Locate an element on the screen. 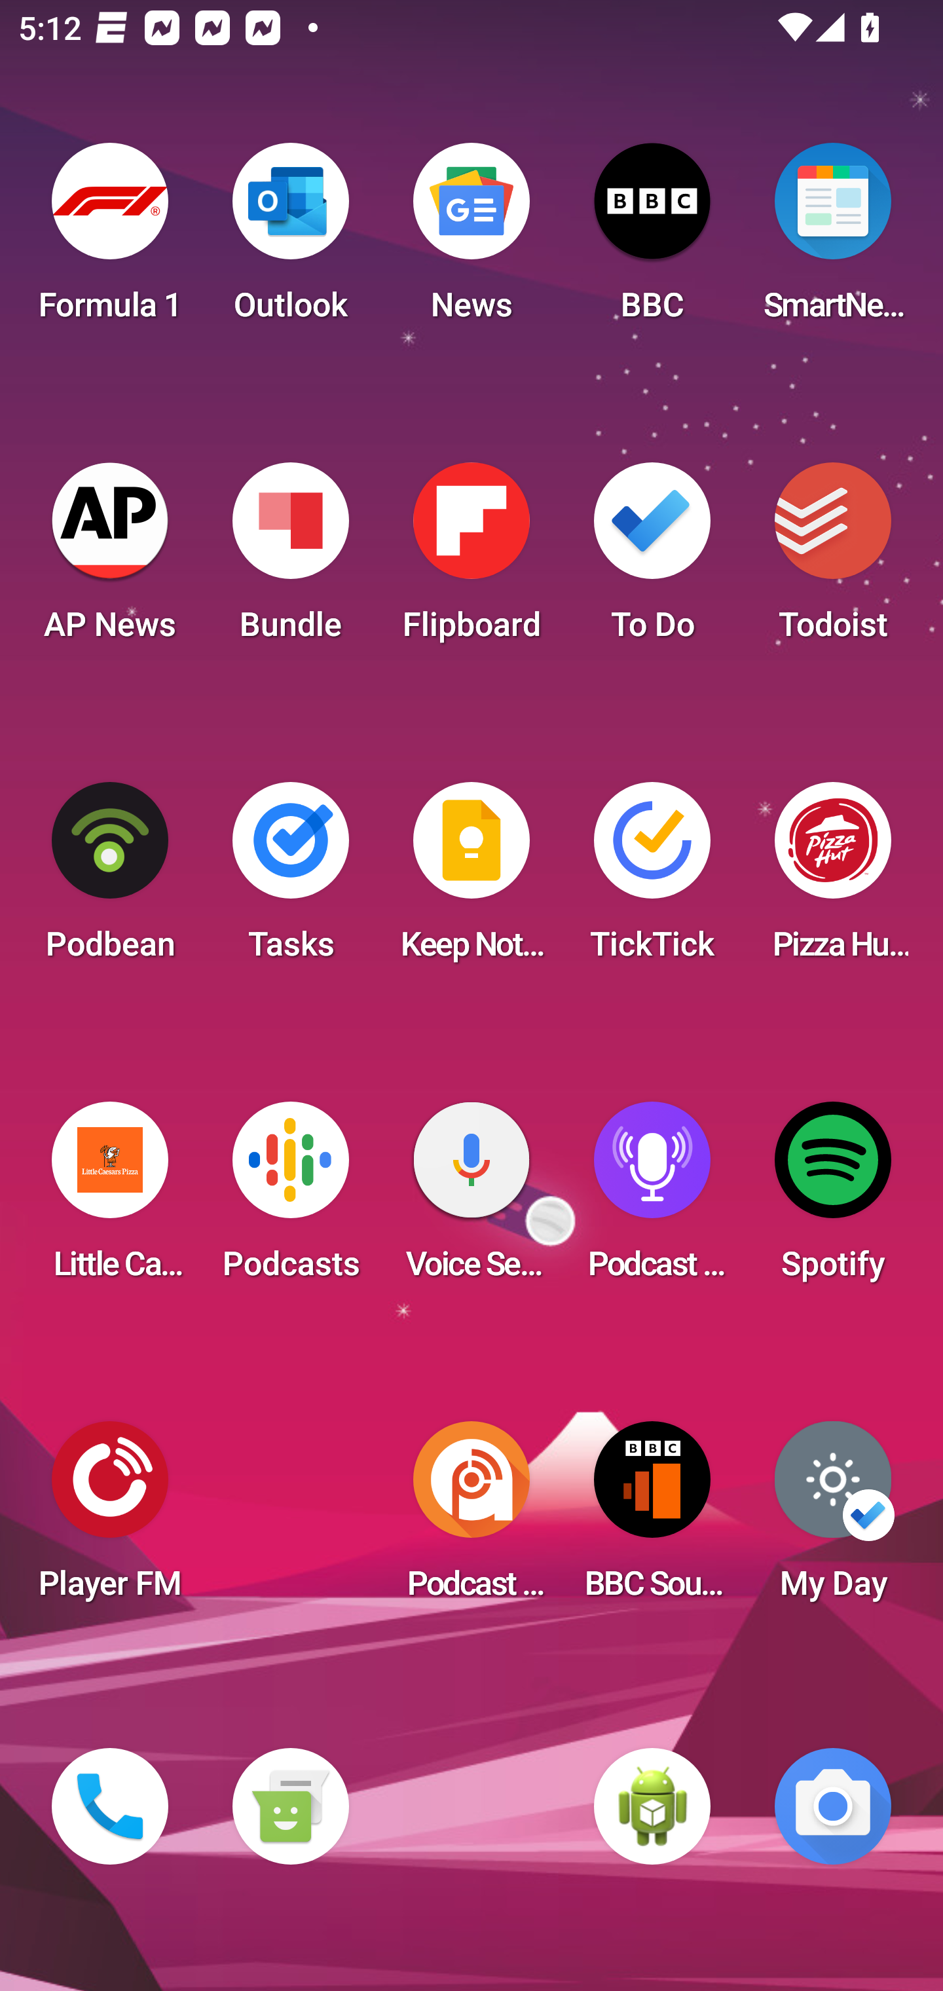 Image resolution: width=943 pixels, height=1991 pixels. Messaging is located at coordinates (290, 1806).